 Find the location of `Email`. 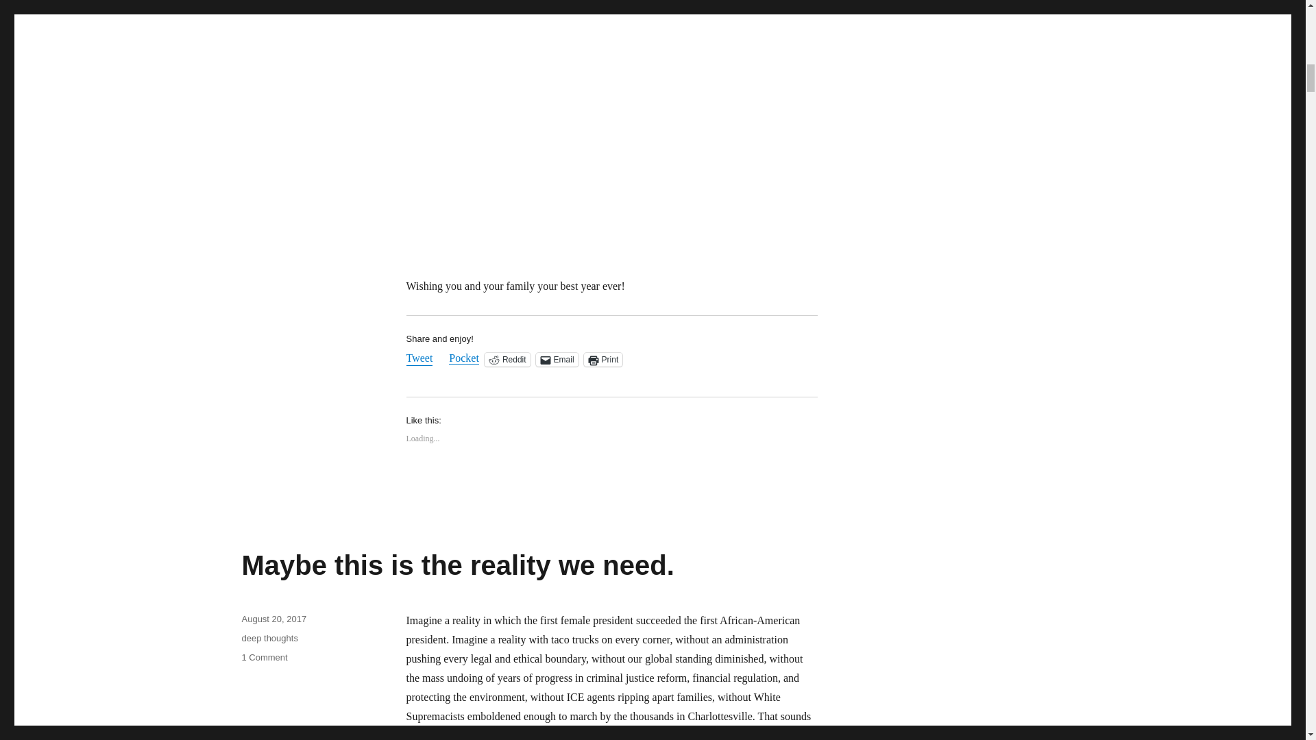

Email is located at coordinates (603, 359).